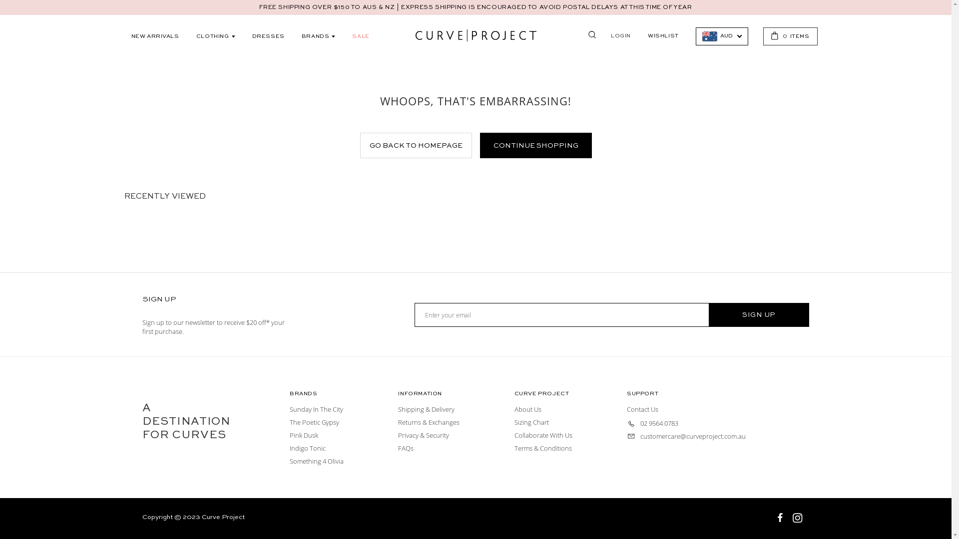 The image size is (959, 539). What do you see at coordinates (426, 435) in the screenshot?
I see `Privacy & Security` at bounding box center [426, 435].